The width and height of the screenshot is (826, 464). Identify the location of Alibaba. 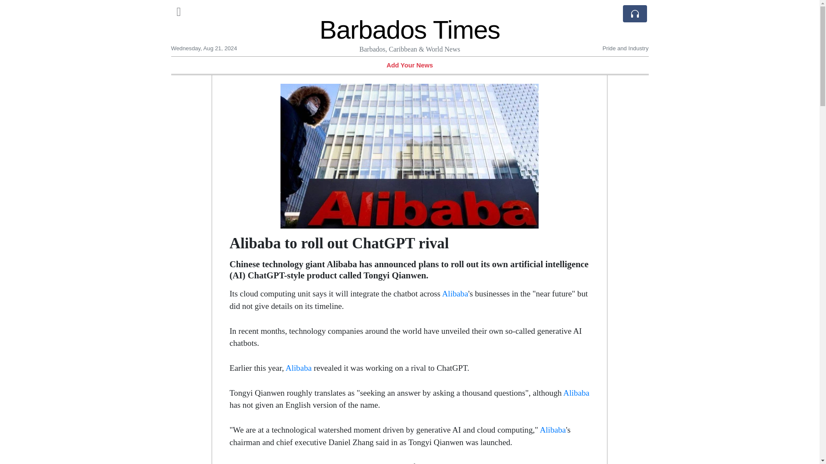
(299, 368).